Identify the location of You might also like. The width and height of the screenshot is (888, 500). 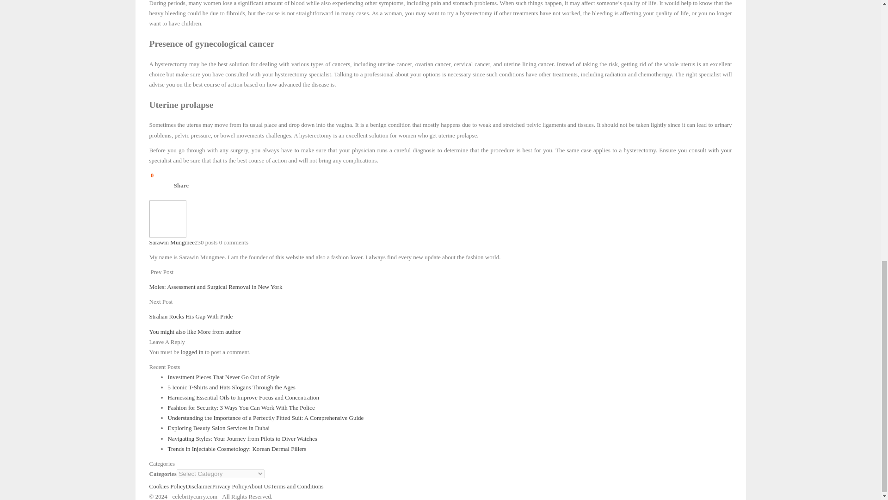
(173, 331).